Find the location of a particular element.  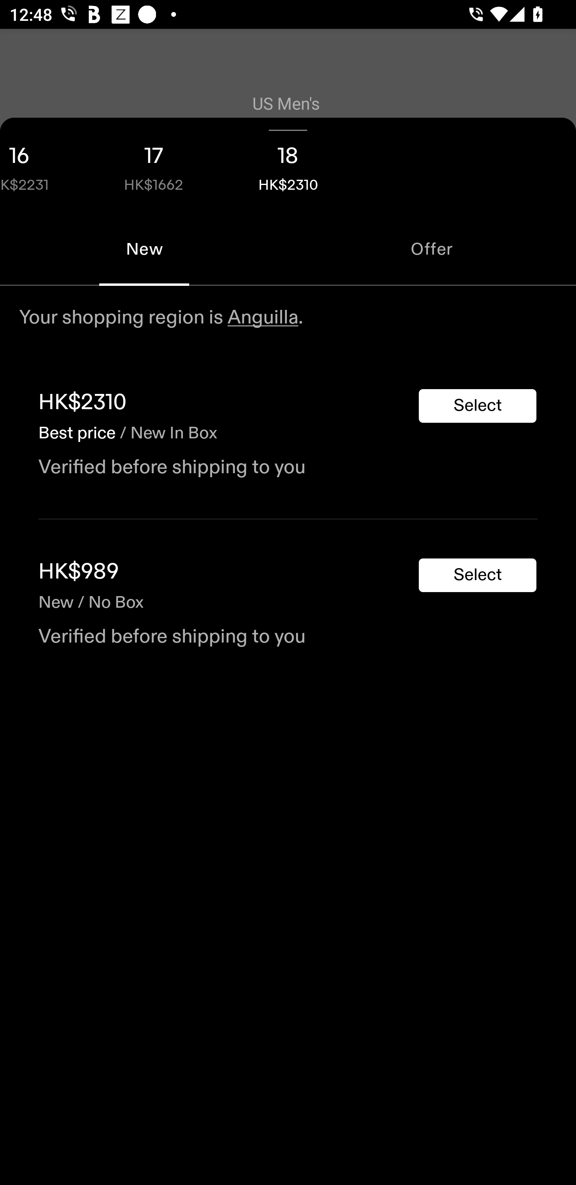

16 HK$2231 is located at coordinates (43, 165).